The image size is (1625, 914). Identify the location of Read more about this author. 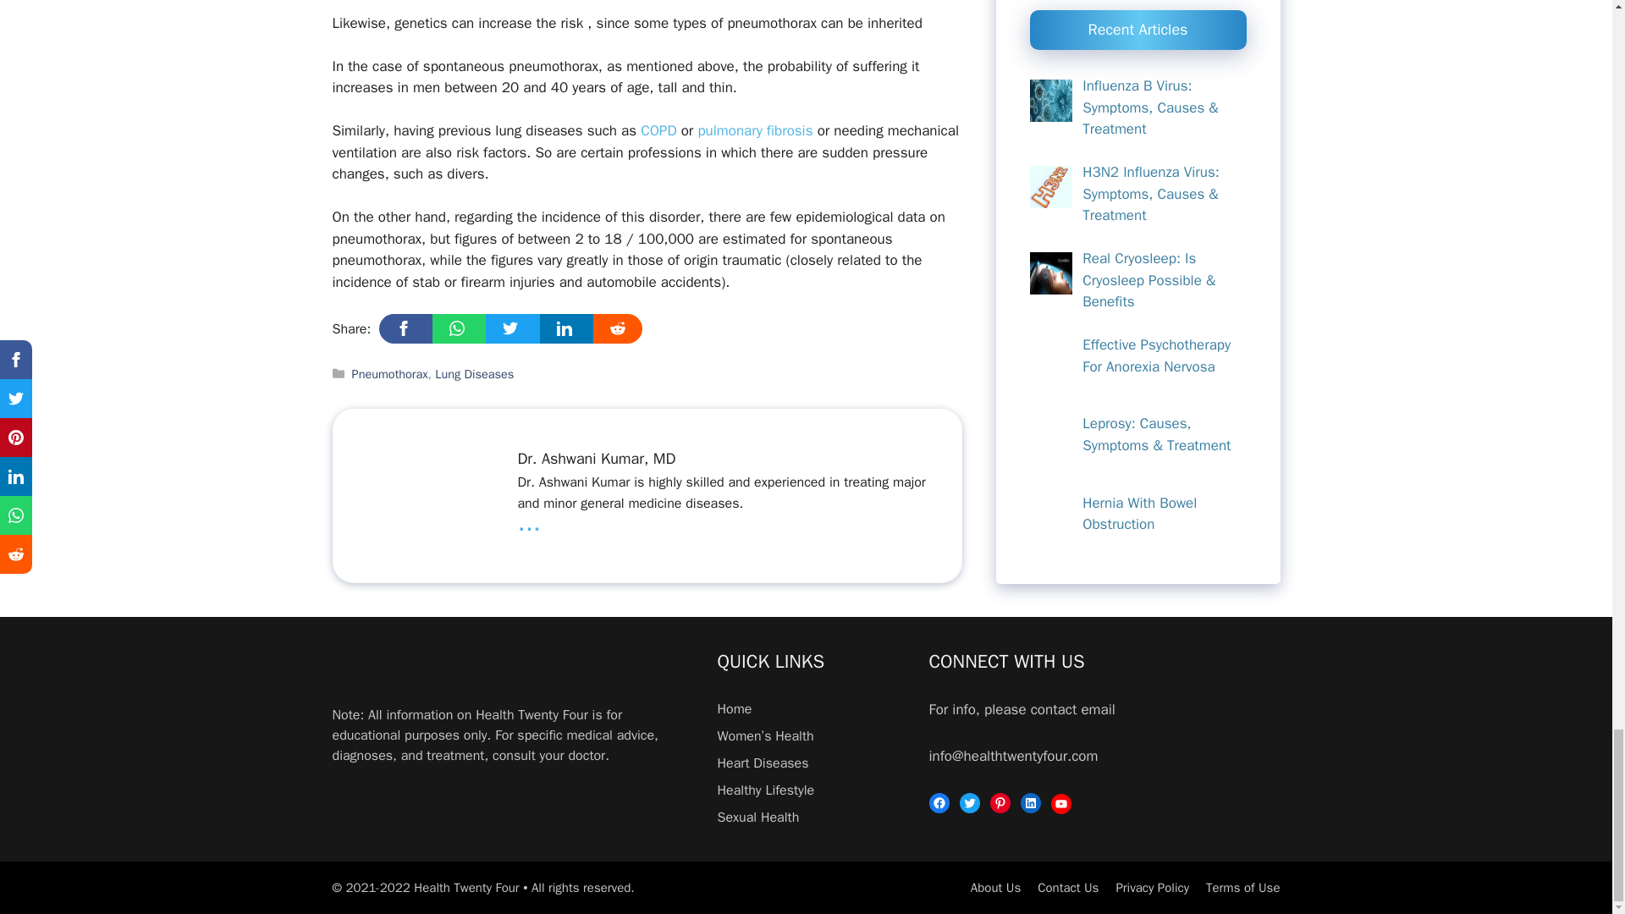
(528, 523).